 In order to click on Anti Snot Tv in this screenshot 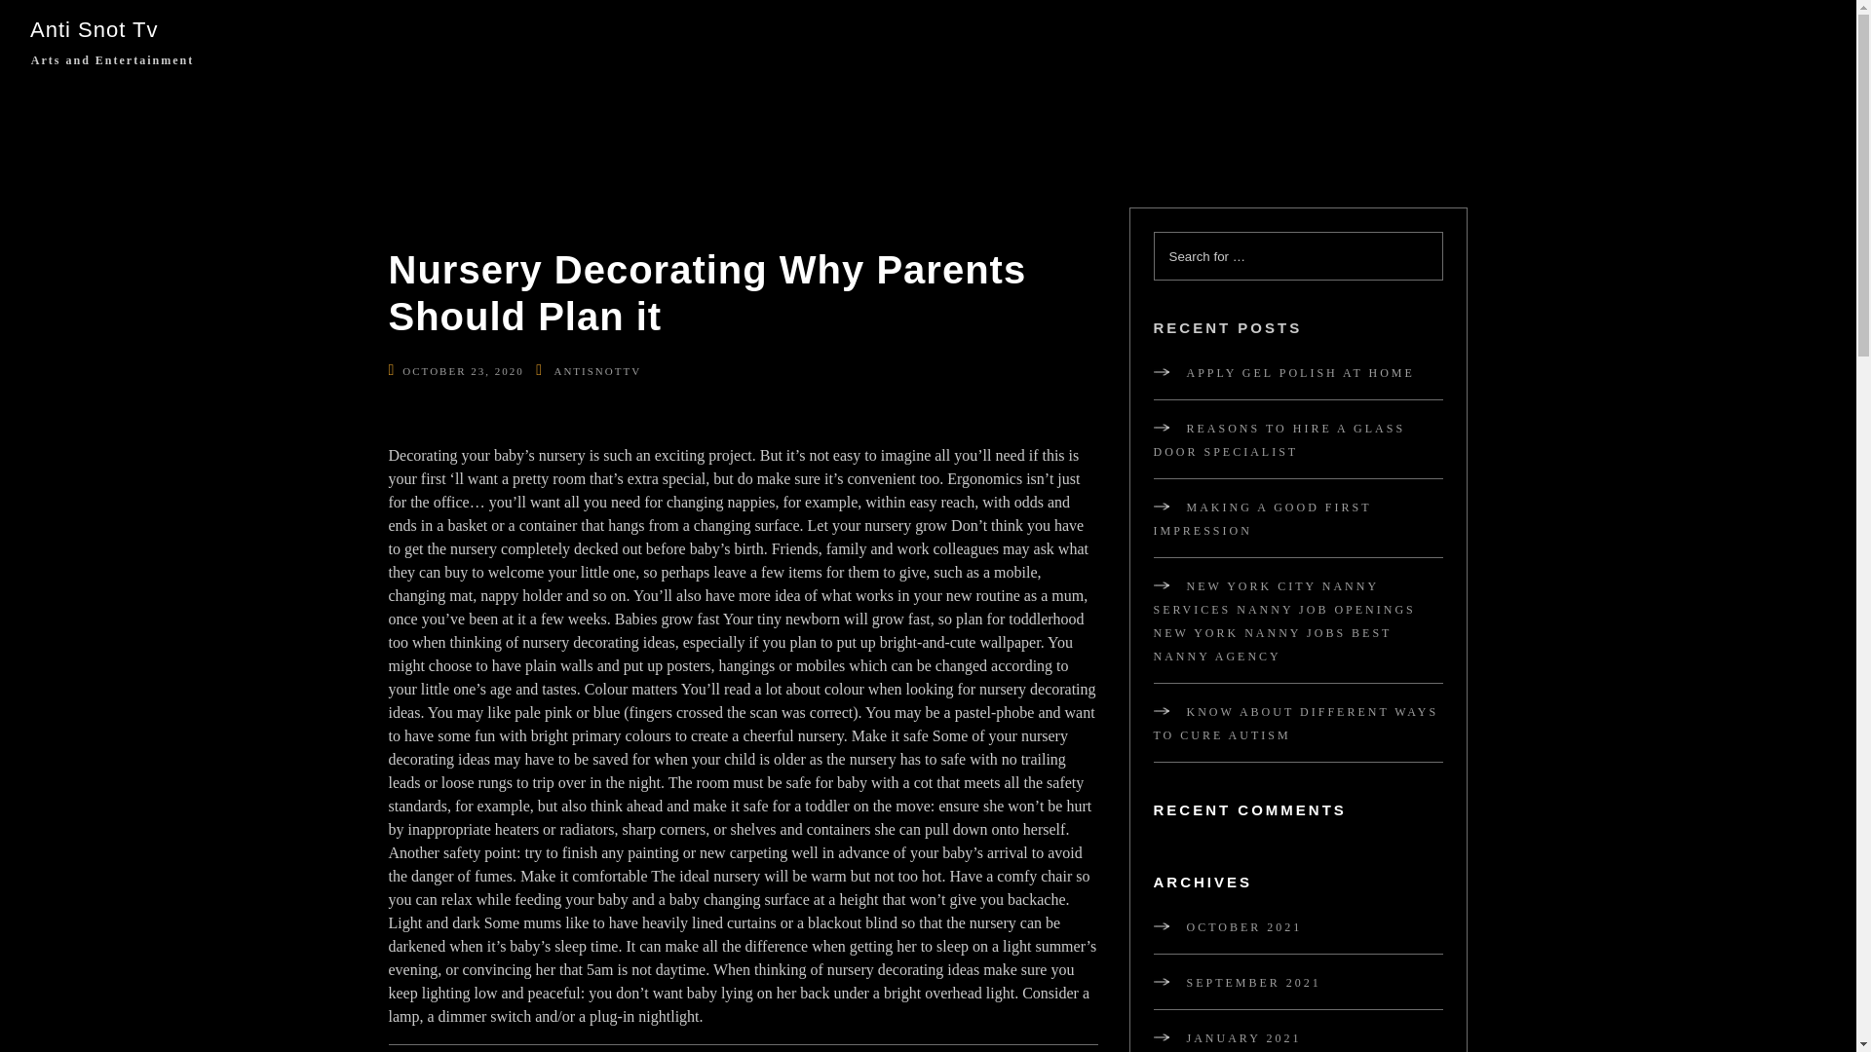, I will do `click(103, 29)`.